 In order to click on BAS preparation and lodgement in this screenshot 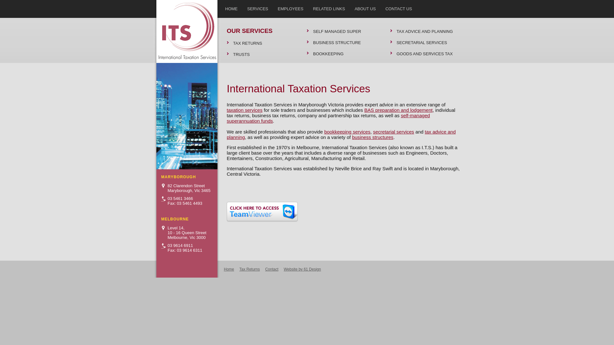, I will do `click(398, 110)`.